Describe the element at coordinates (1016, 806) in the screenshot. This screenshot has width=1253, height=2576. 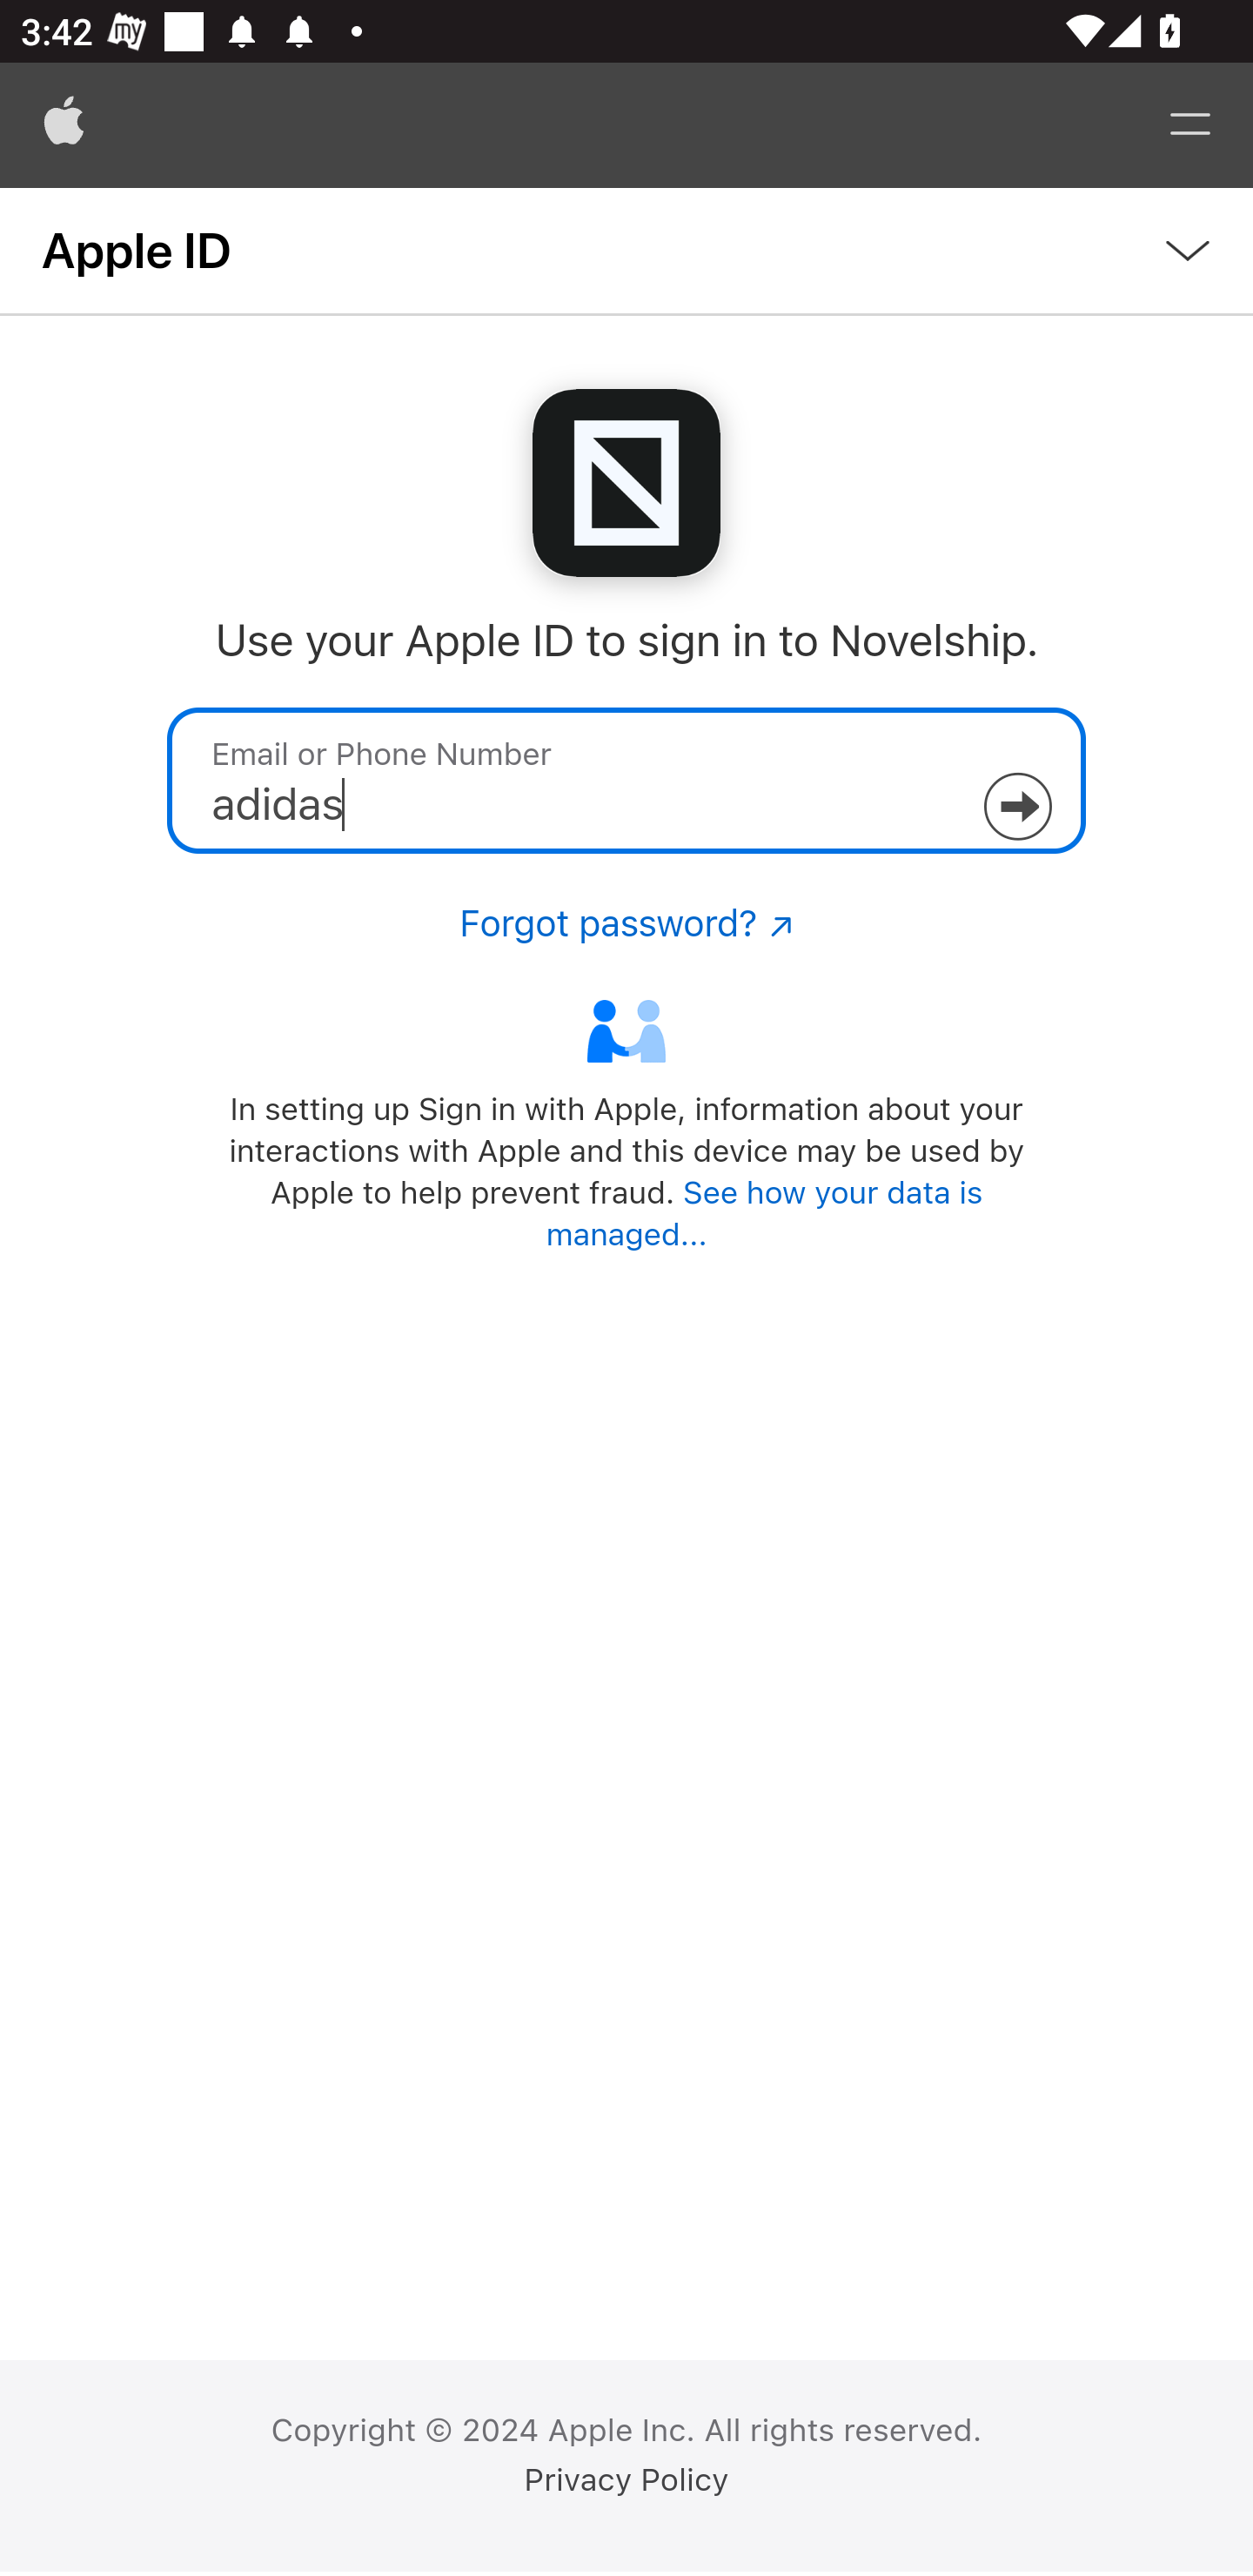
I see `Continue` at that location.